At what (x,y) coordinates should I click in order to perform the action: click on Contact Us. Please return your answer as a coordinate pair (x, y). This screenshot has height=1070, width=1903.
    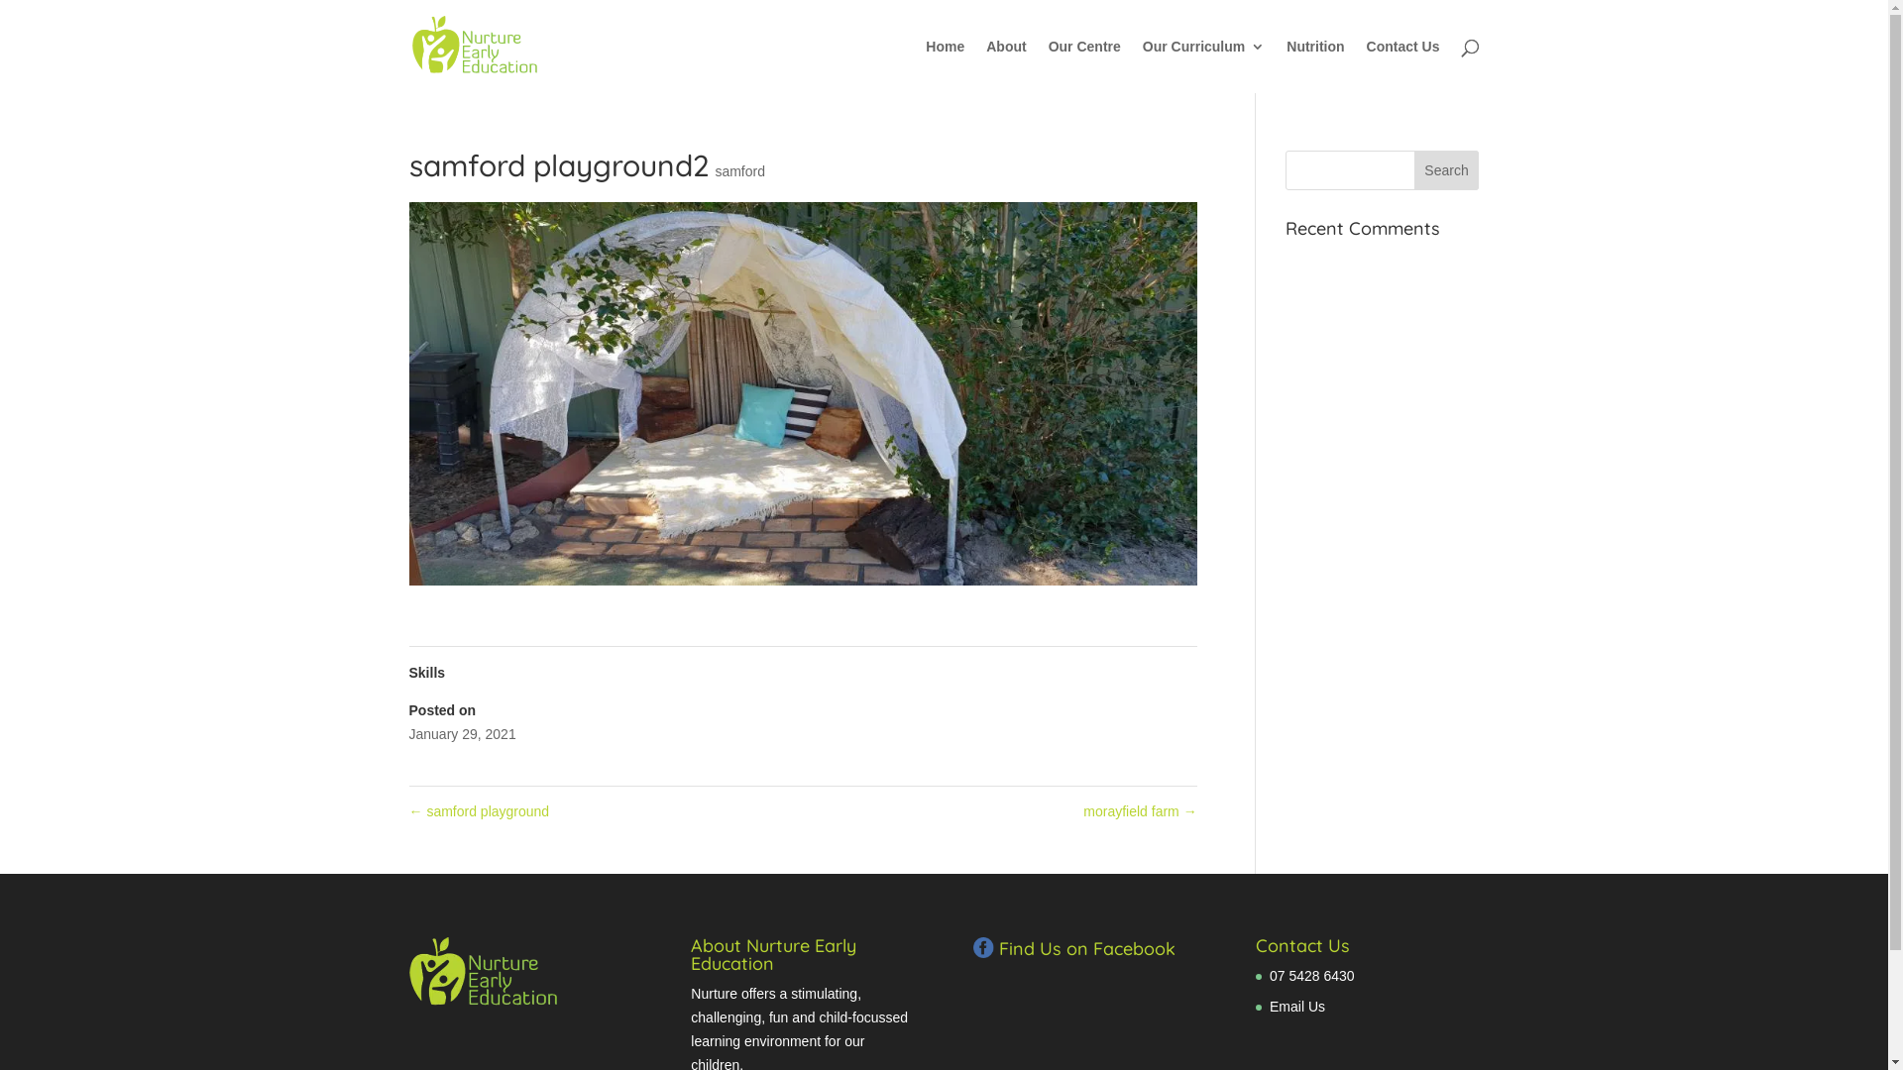
    Looking at the image, I should click on (1403, 66).